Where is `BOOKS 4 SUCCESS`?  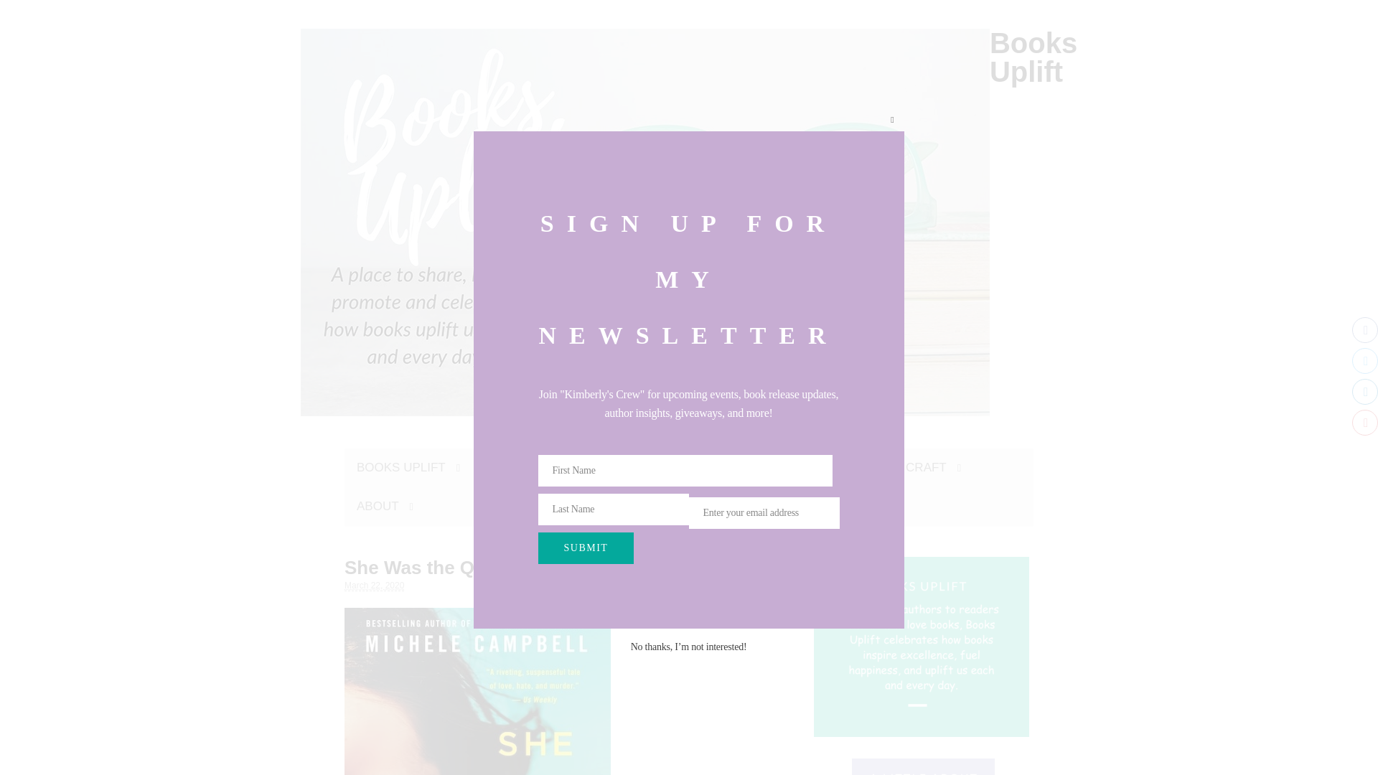 BOOKS 4 SUCCESS is located at coordinates (656, 468).